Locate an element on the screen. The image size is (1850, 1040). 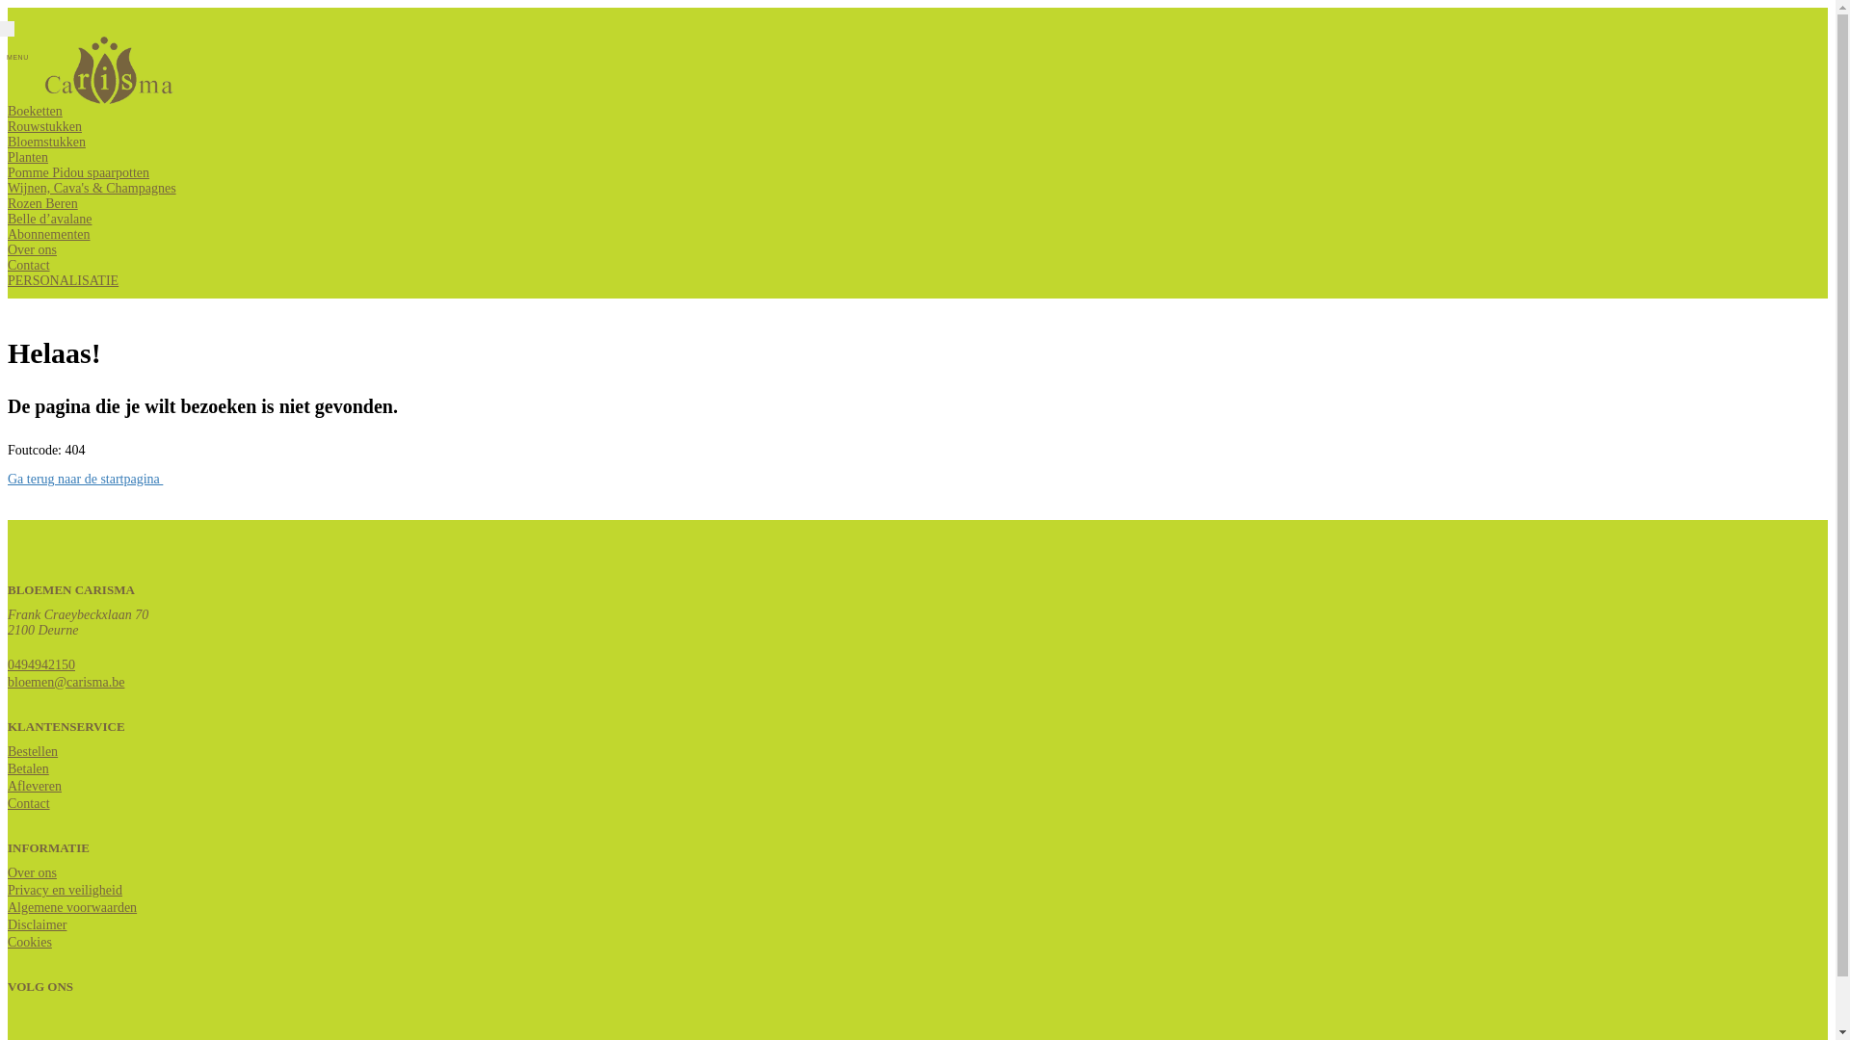
Ga terug naar de startpagina  is located at coordinates (85, 480).